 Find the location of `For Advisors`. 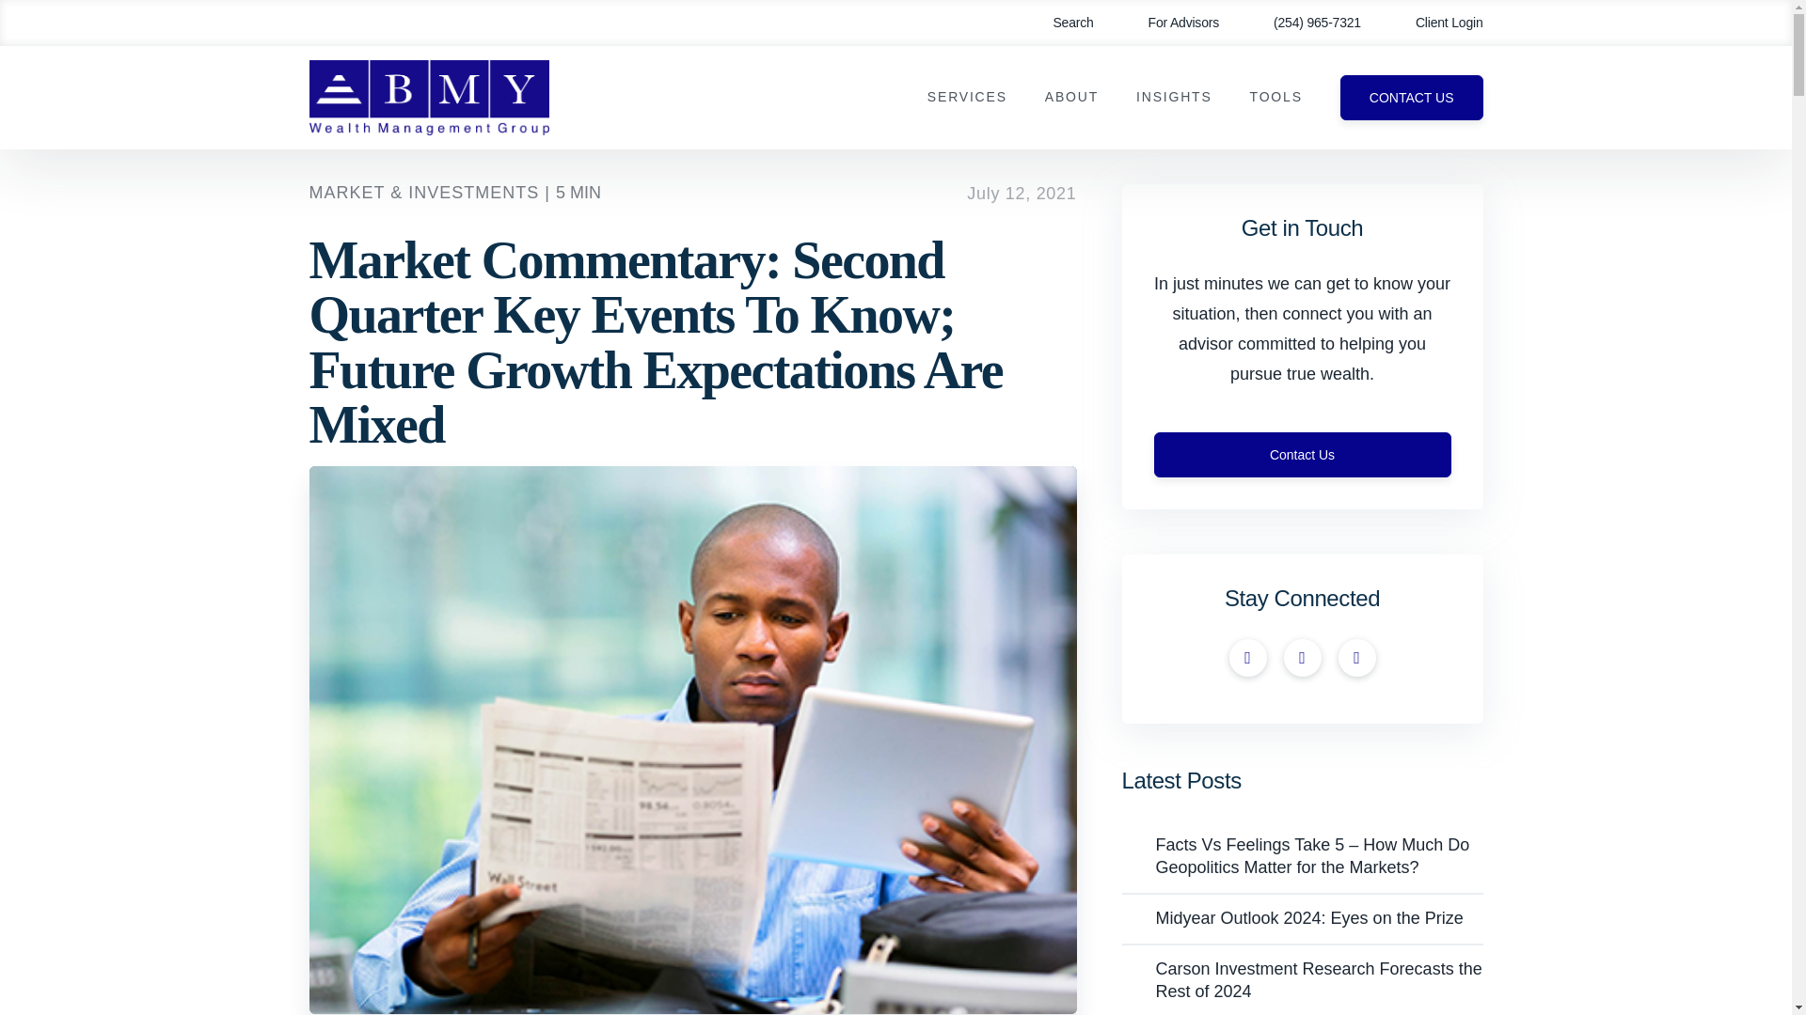

For Advisors is located at coordinates (1170, 23).